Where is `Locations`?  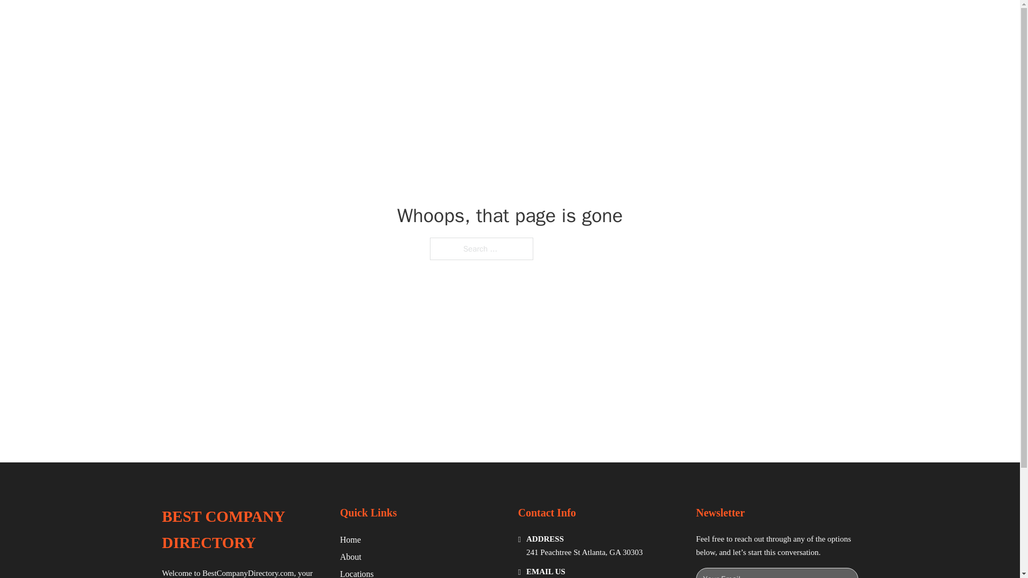 Locations is located at coordinates (357, 573).